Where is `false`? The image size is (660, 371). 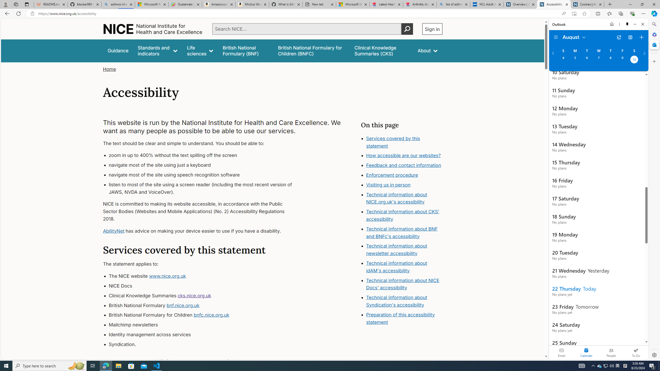
false is located at coordinates (381, 50).